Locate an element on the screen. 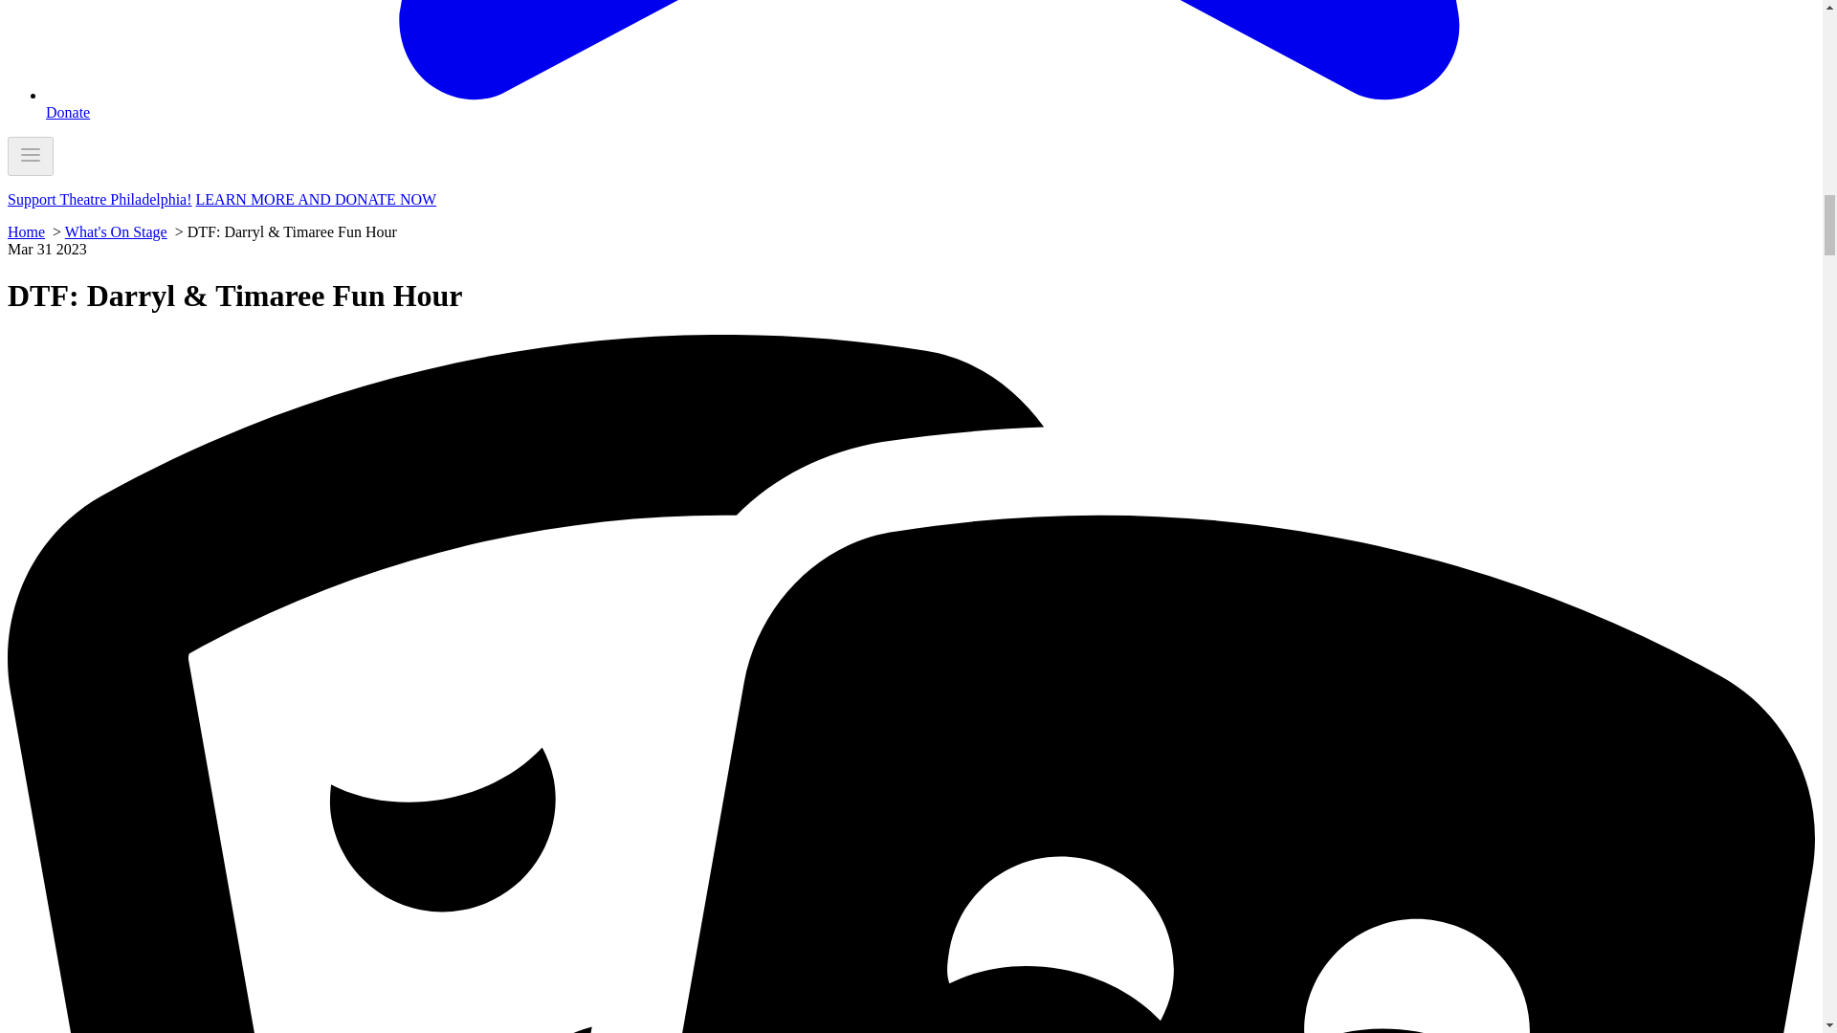 The width and height of the screenshot is (1837, 1033). LEARN MORE AND DONATE NOW is located at coordinates (316, 199).